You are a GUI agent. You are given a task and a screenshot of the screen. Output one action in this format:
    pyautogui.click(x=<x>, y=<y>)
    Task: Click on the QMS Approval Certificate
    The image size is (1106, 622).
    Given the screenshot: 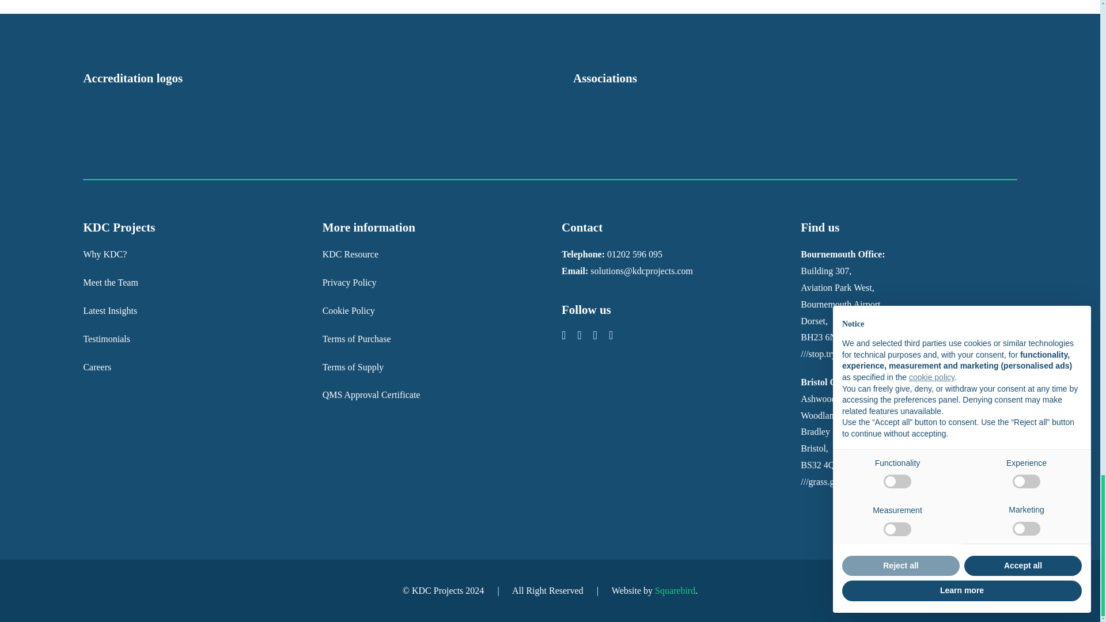 What is the action you would take?
    pyautogui.click(x=350, y=282)
    